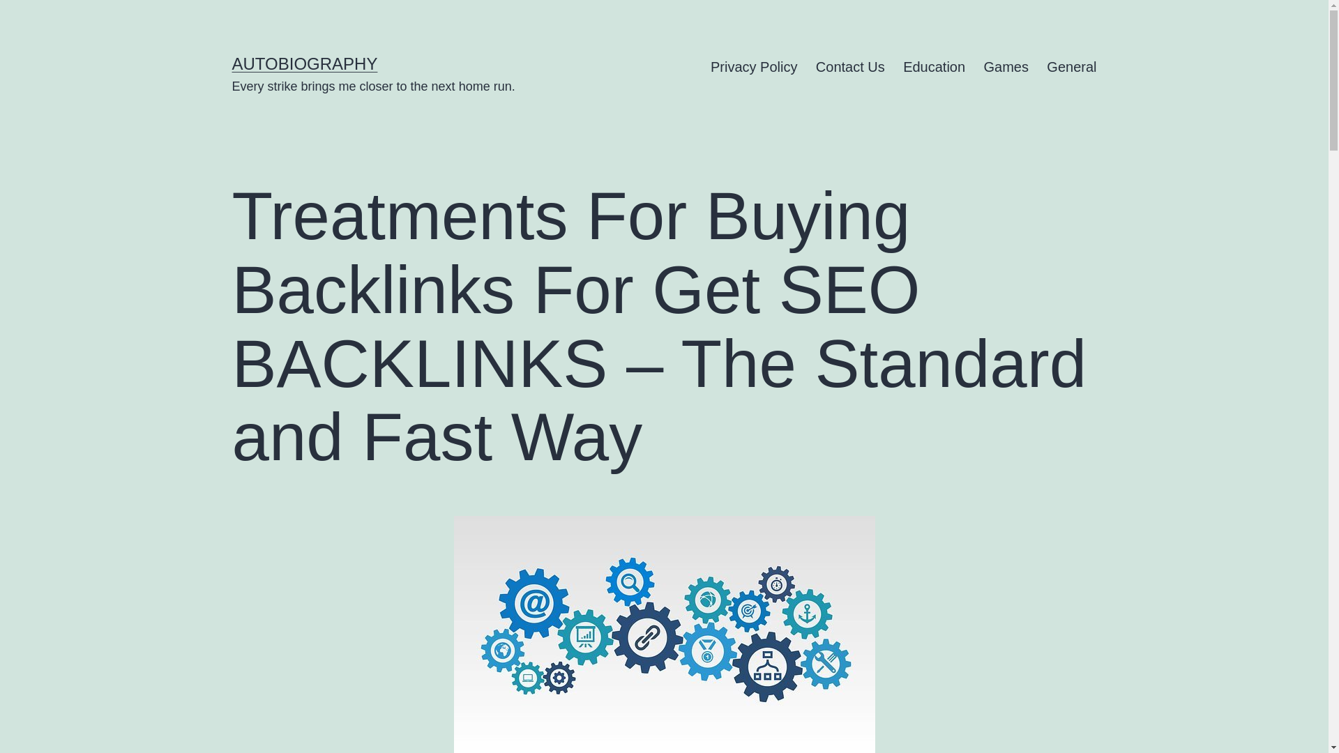  I want to click on Contact Us, so click(851, 67).